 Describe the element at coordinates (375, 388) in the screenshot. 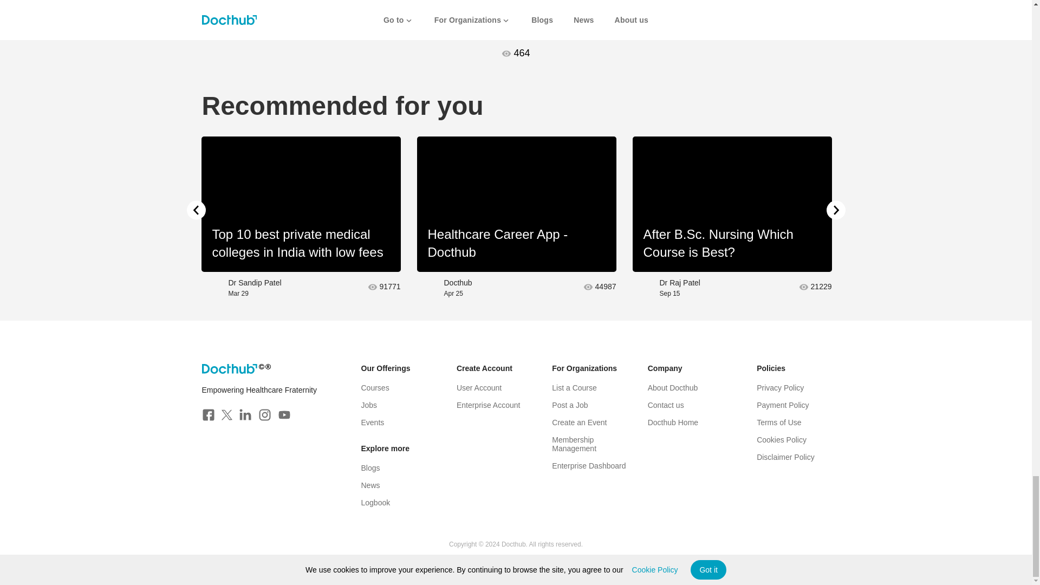

I see `Courses` at that location.